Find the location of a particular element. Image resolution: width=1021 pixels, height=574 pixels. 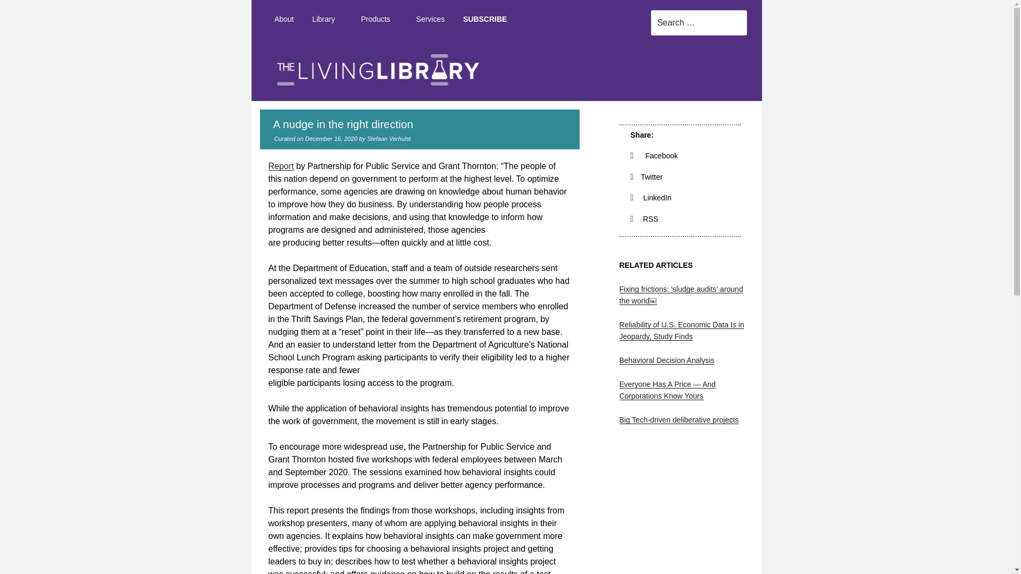

  Facebook is located at coordinates (655, 156).